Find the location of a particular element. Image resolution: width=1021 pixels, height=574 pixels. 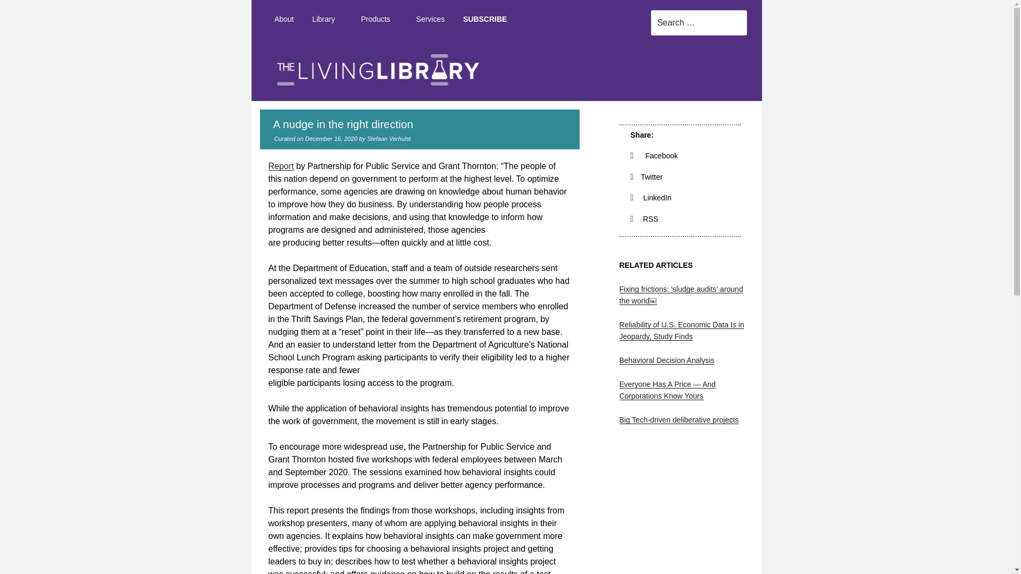

  Facebook is located at coordinates (655, 156).